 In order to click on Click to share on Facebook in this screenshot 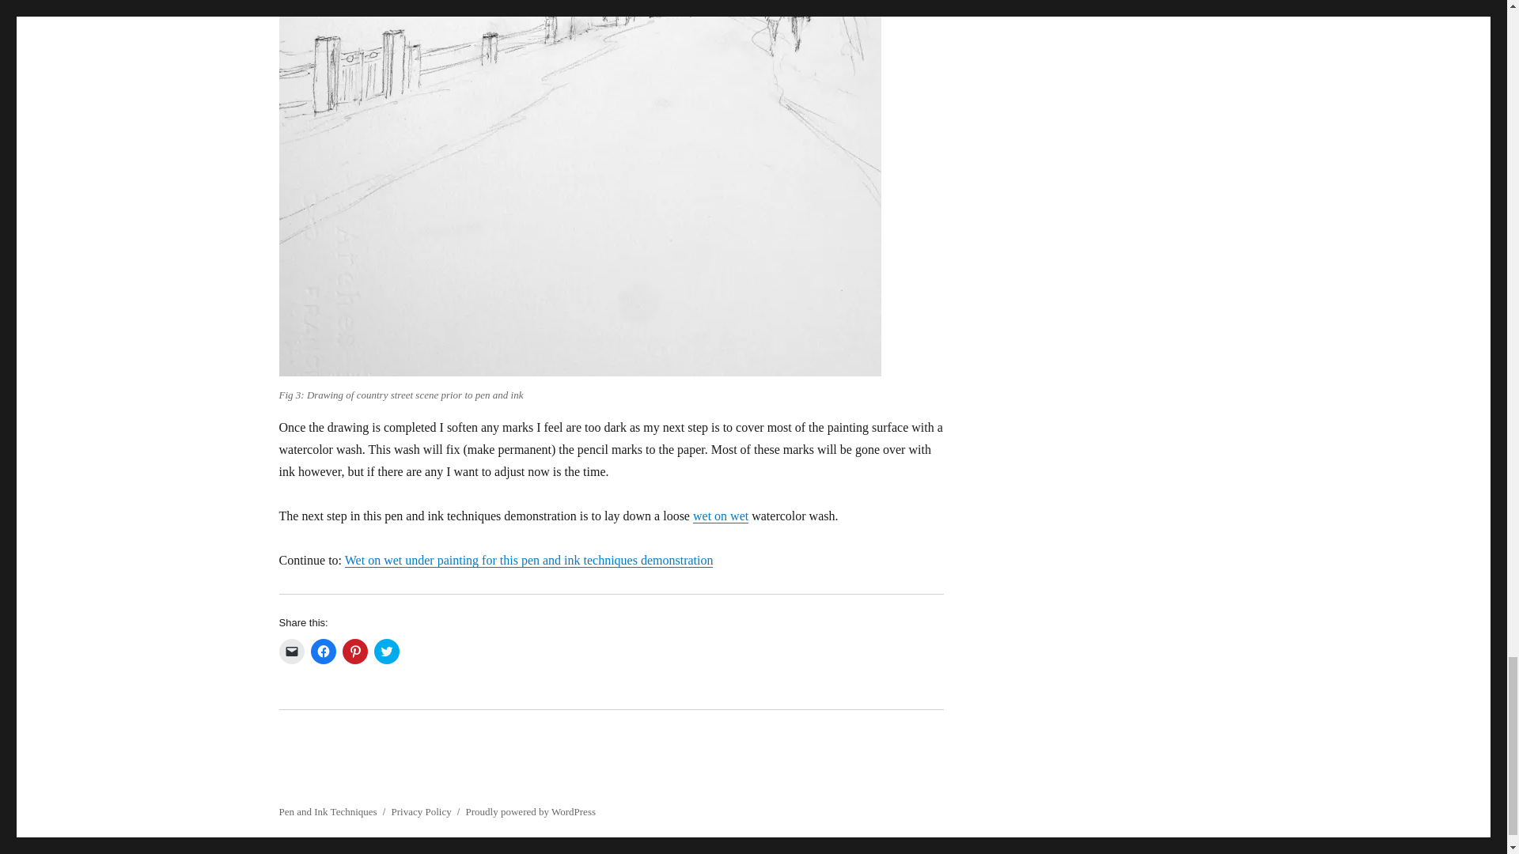, I will do `click(323, 652)`.